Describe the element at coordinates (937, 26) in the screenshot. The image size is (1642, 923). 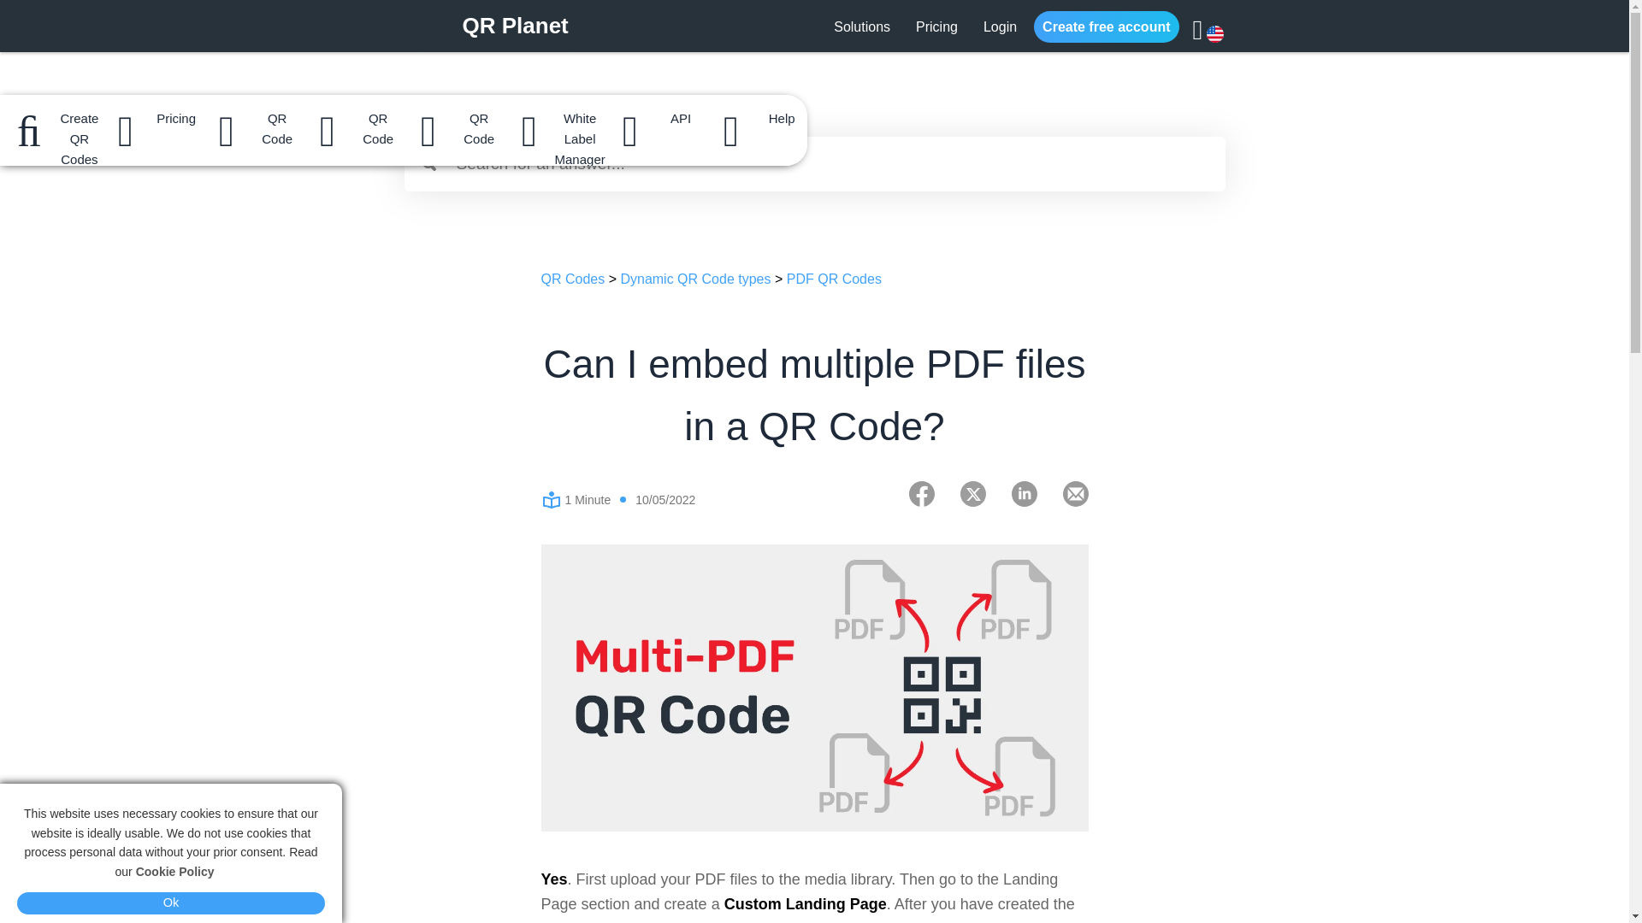
I see `Pricing` at that location.